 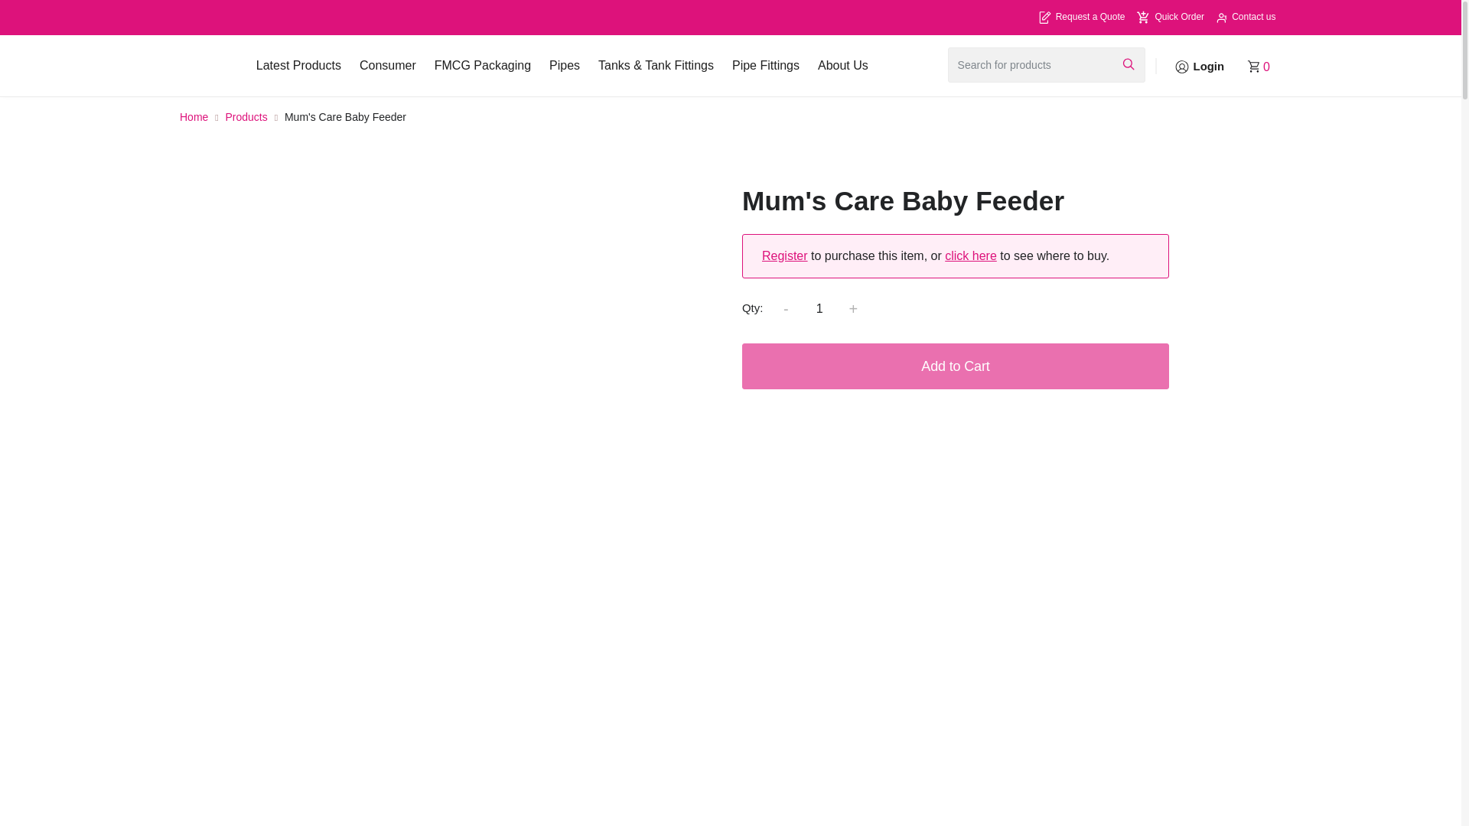 What do you see at coordinates (1080, 17) in the screenshot?
I see `Request a Quote` at bounding box center [1080, 17].